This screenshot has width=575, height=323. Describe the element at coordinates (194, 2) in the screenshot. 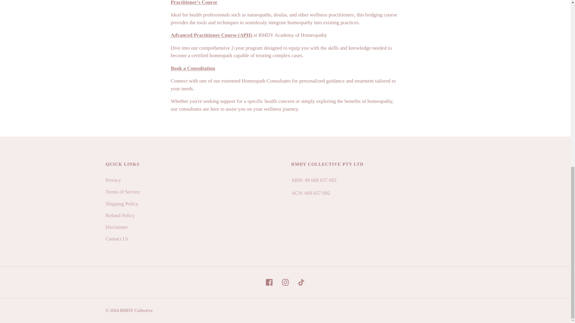

I see `Practitioner's Course` at that location.